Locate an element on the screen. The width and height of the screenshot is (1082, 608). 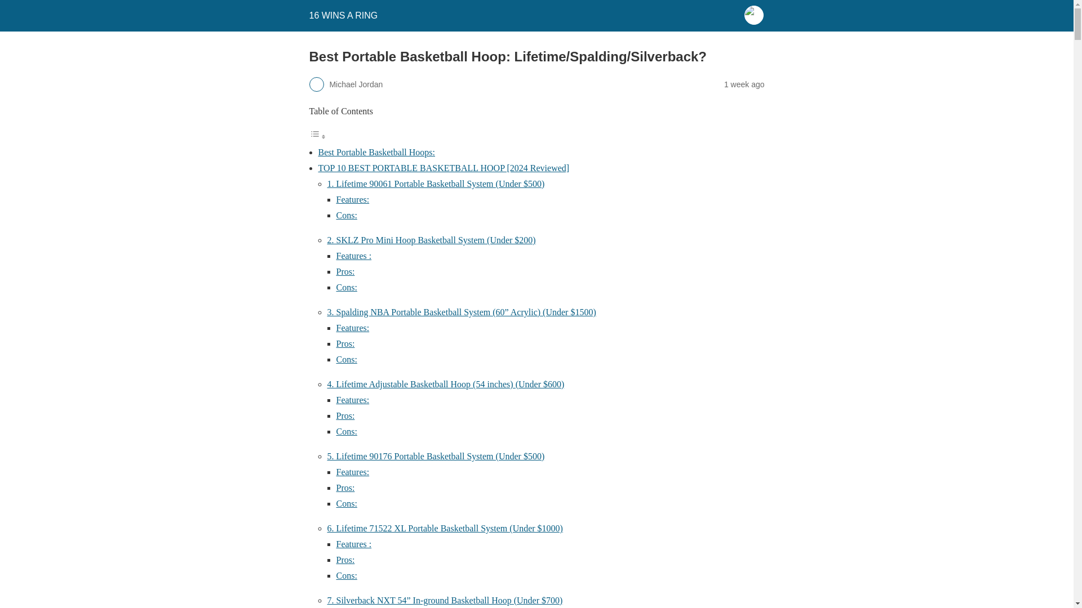
Best Portable Basketball Hoops: is located at coordinates (376, 152).